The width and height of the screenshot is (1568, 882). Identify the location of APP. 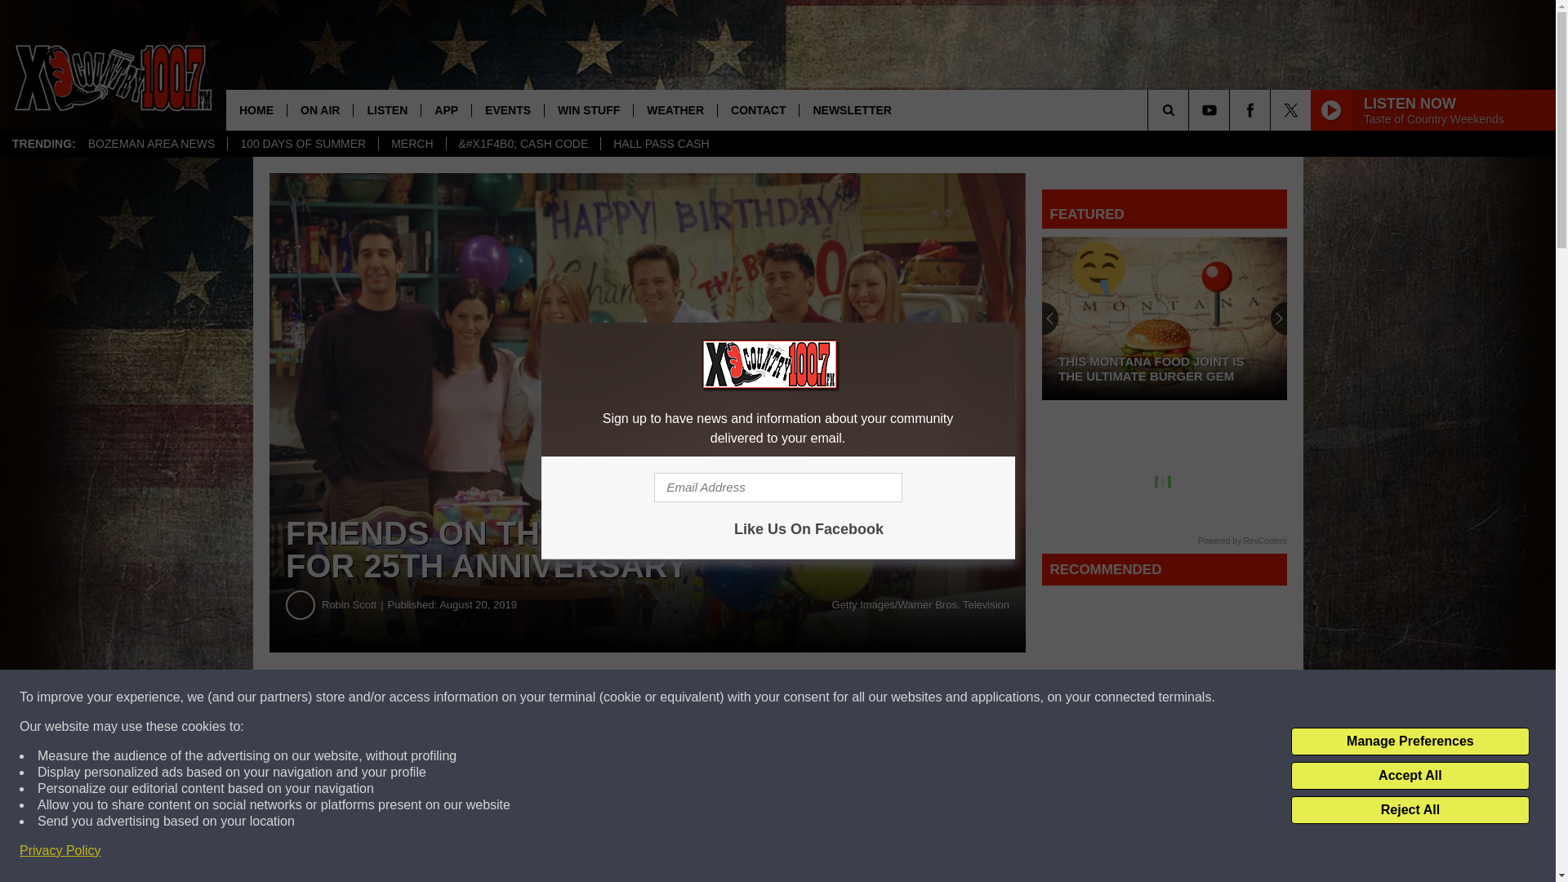
(446, 109).